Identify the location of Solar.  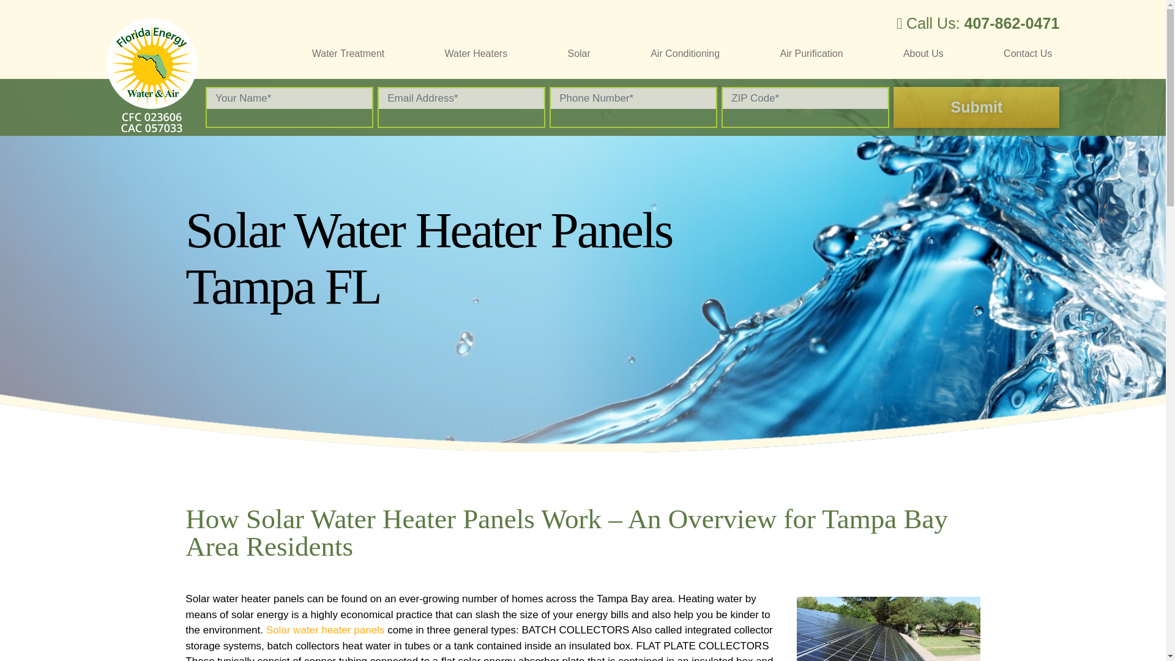
(579, 53).